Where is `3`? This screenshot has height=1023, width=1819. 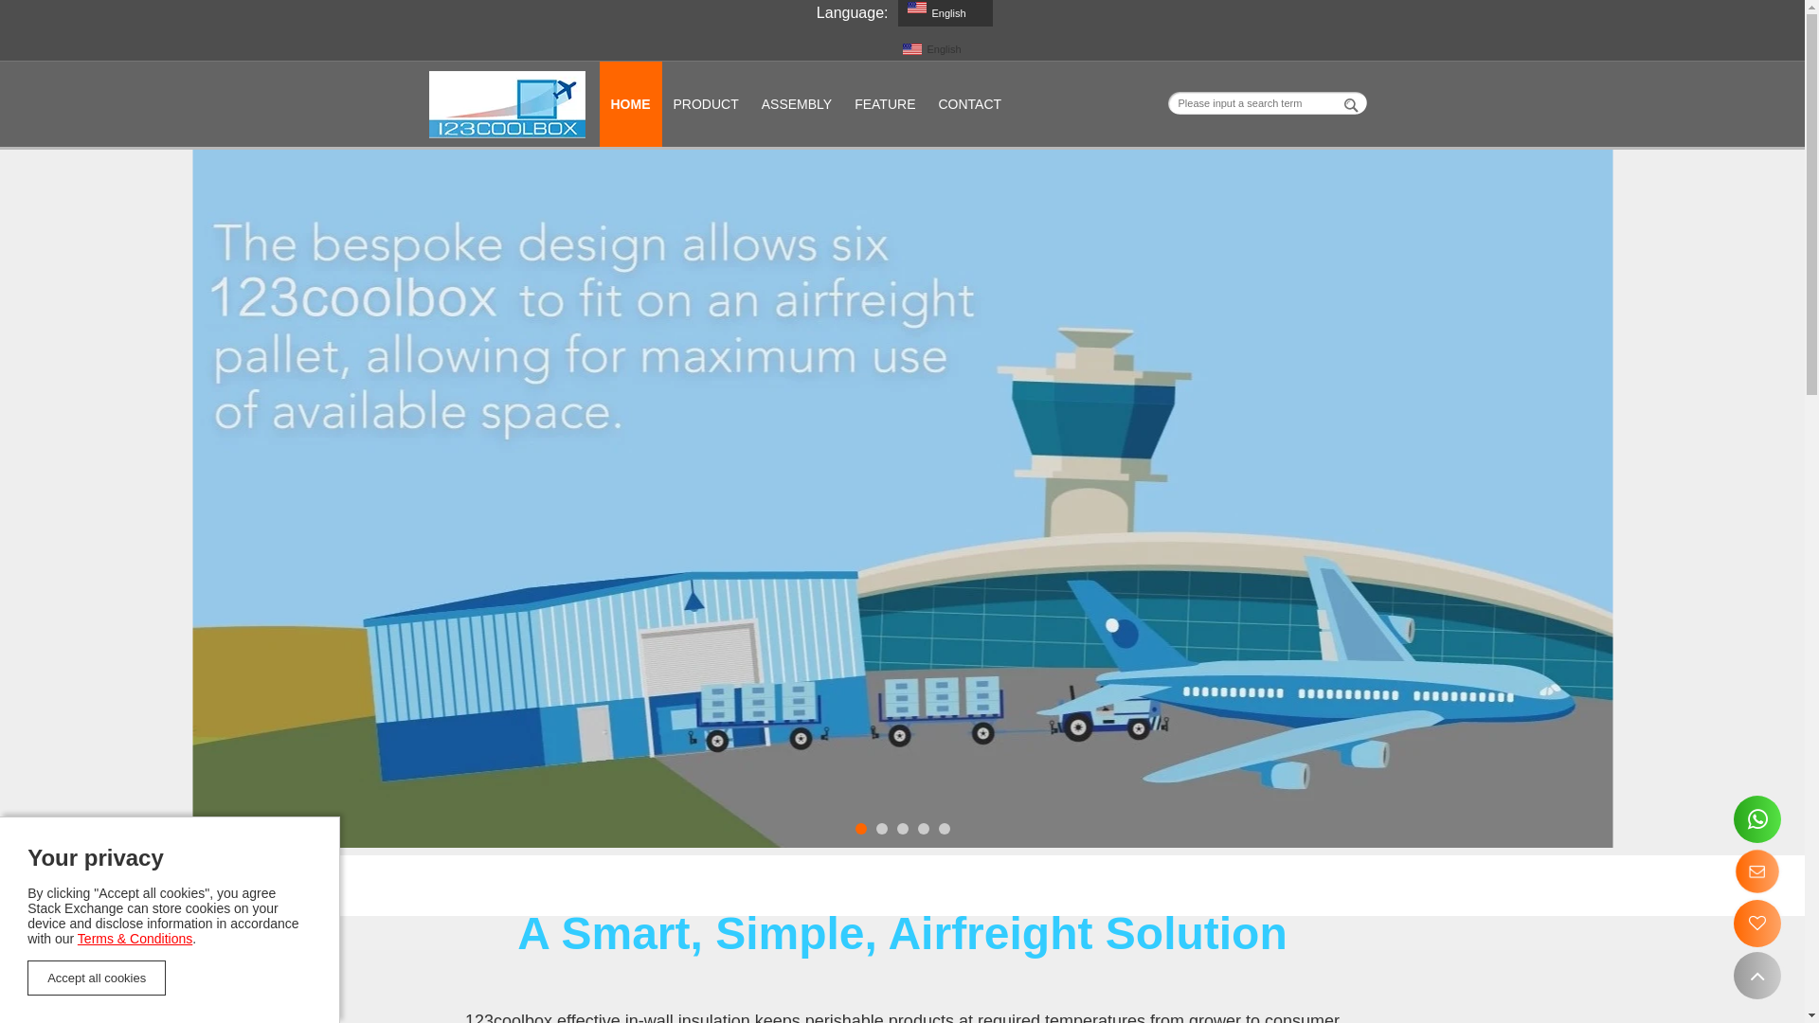 3 is located at coordinates (902, 829).